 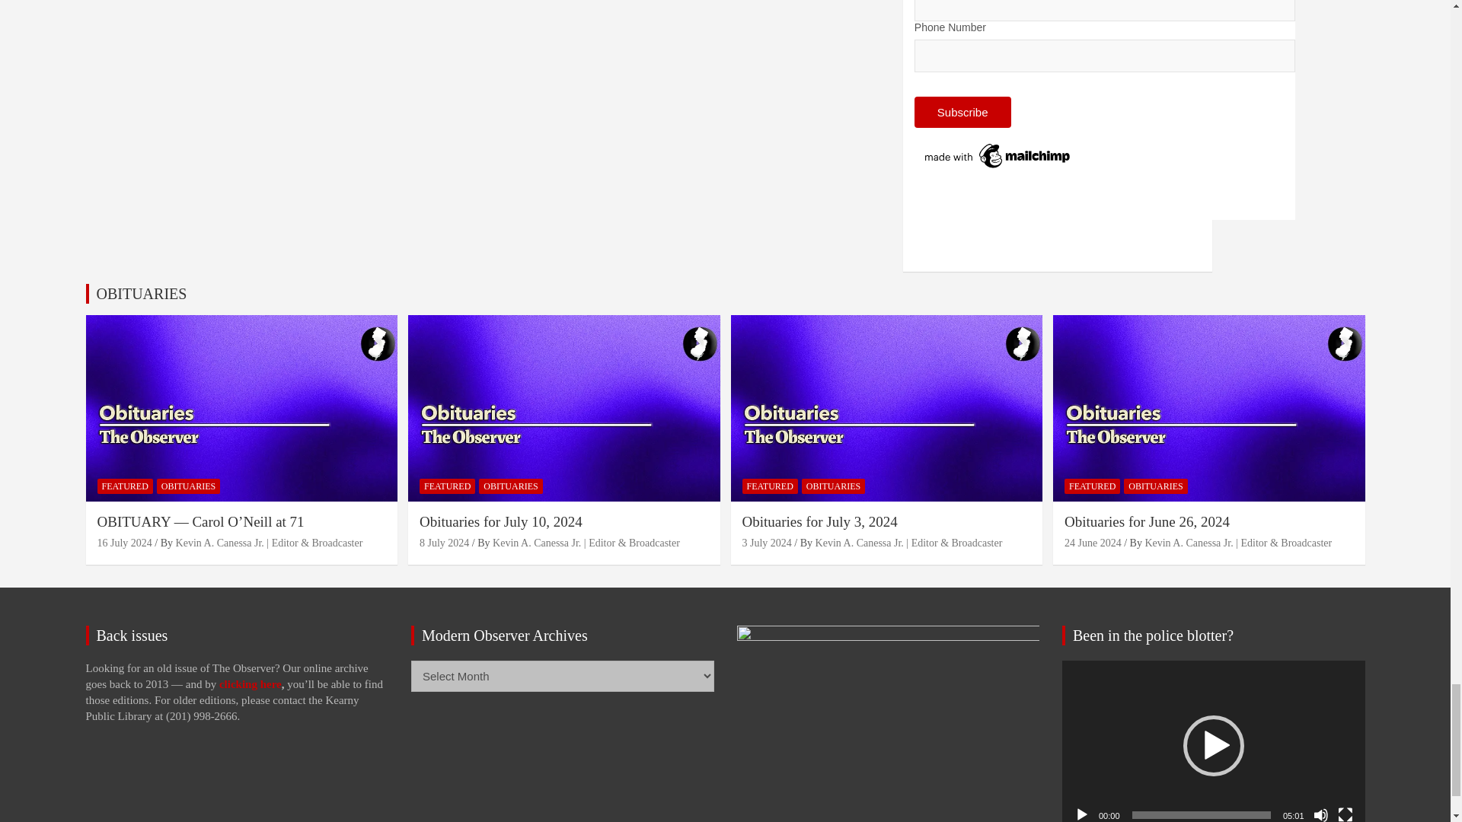 What do you see at coordinates (962, 113) in the screenshot?
I see `Subscribe` at bounding box center [962, 113].